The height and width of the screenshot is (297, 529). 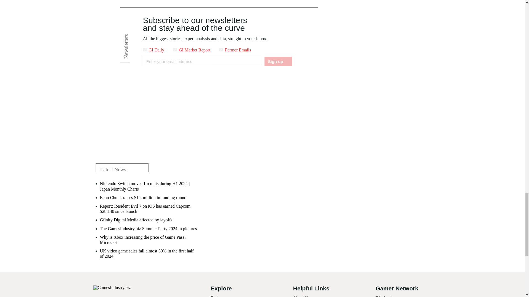 I want to click on The GamesIndustry.biz Summer Party 2024 in pictures, so click(x=148, y=229).